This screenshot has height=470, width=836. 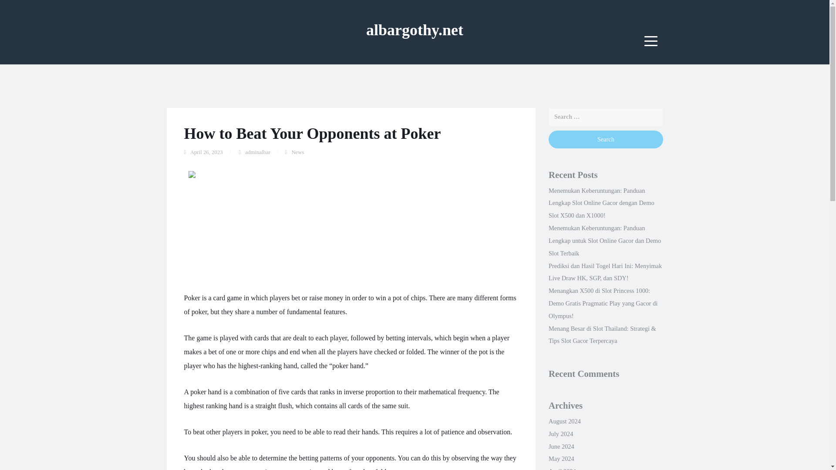 I want to click on August 2024, so click(x=564, y=421).